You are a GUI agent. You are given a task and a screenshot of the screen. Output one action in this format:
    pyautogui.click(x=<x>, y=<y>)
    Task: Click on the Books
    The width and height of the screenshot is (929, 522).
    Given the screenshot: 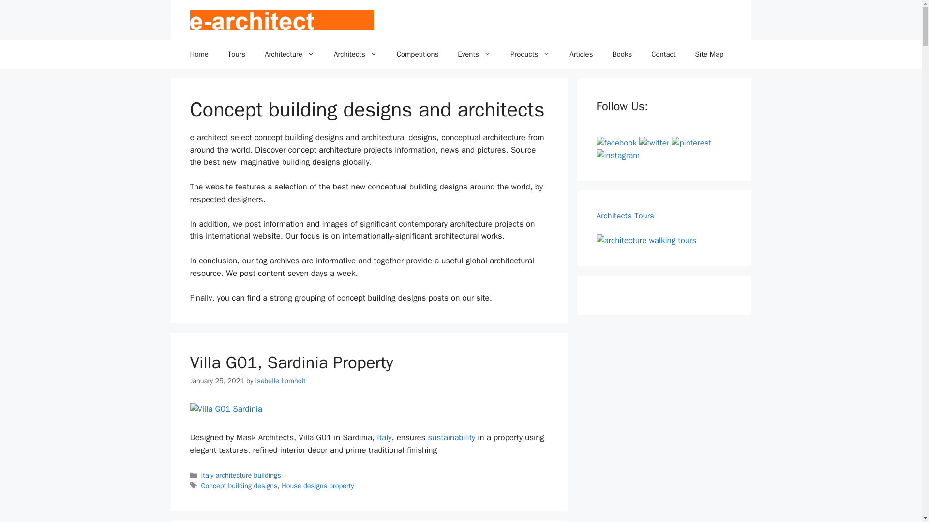 What is the action you would take?
    pyautogui.click(x=622, y=54)
    